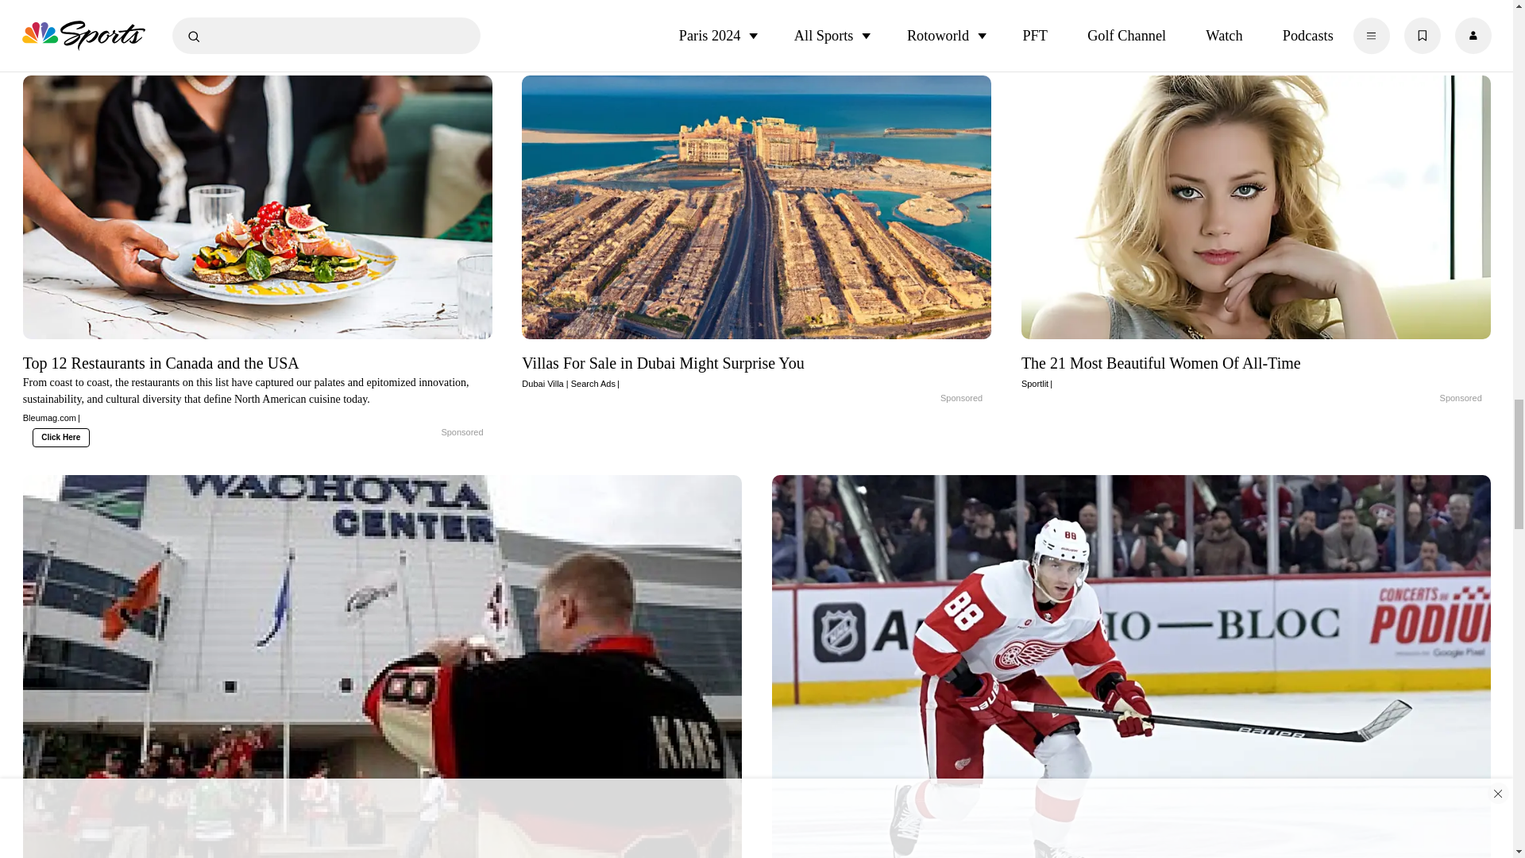 The image size is (1525, 858). Describe the element at coordinates (924, 398) in the screenshot. I see `Villas For Sale in Dubai Might Surprise You` at that location.